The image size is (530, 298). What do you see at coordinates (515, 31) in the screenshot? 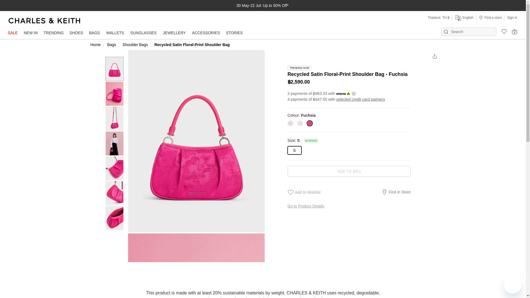
I see `View Cart` at bounding box center [515, 31].